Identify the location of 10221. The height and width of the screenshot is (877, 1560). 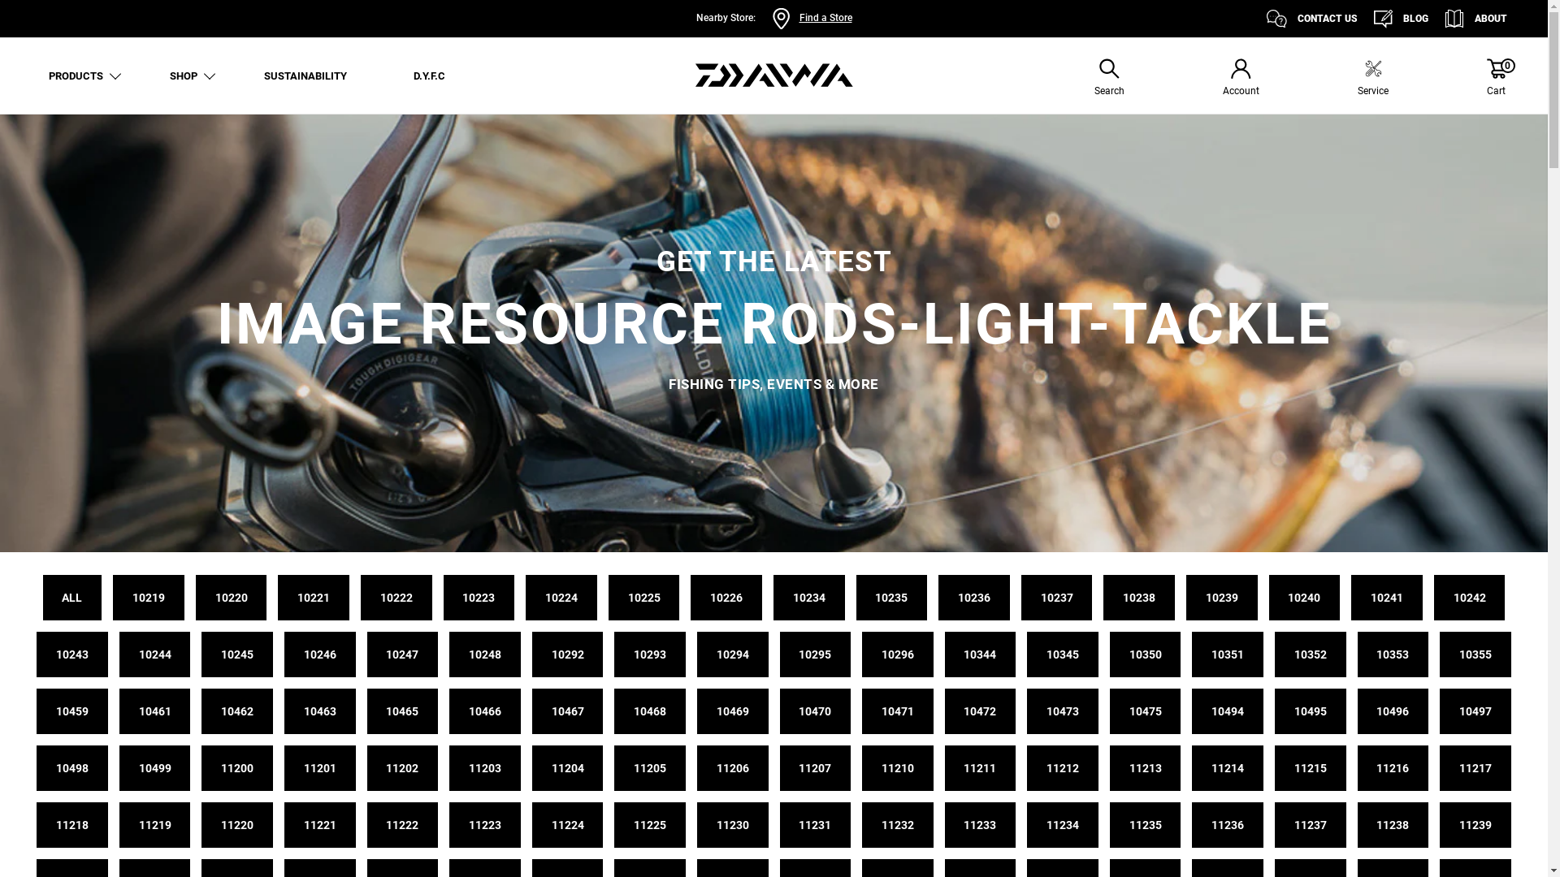
(314, 598).